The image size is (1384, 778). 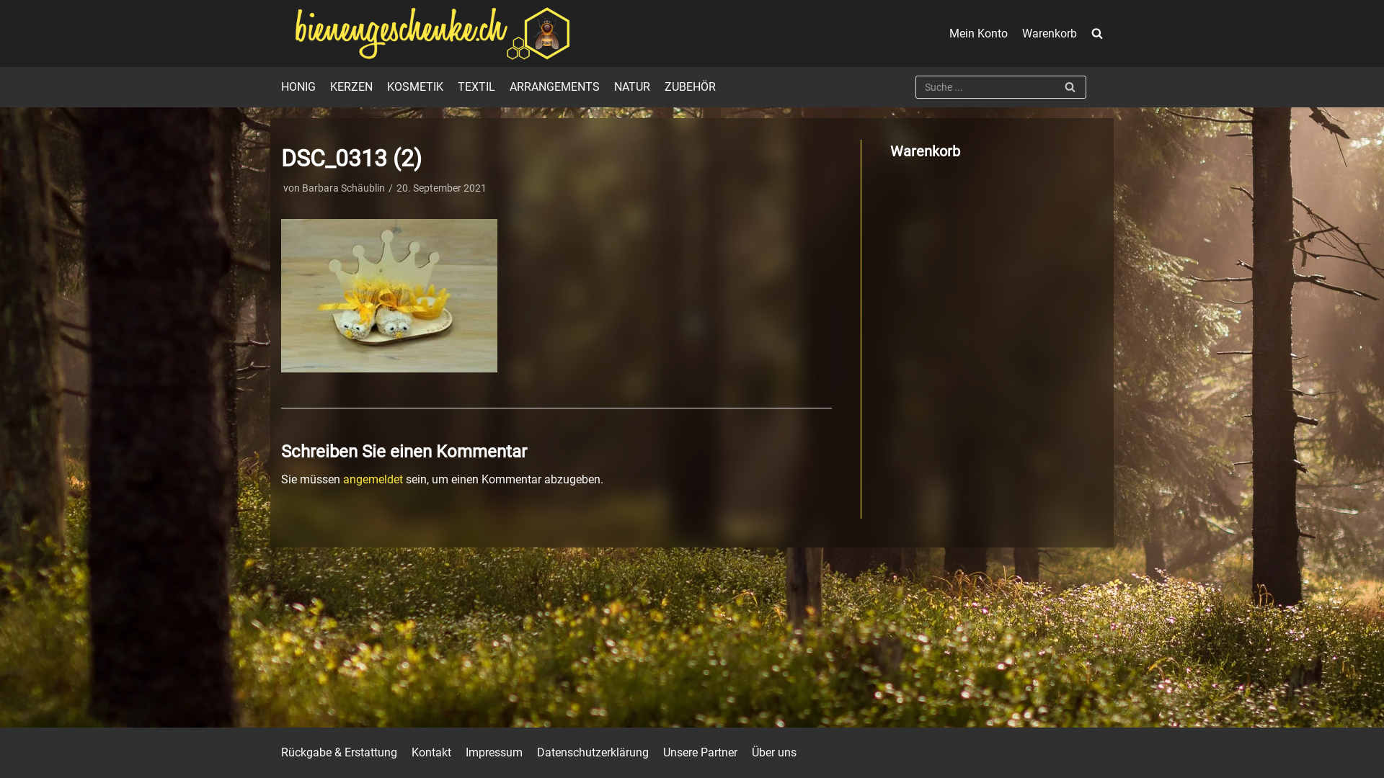 What do you see at coordinates (373, 480) in the screenshot?
I see `angemeldet` at bounding box center [373, 480].